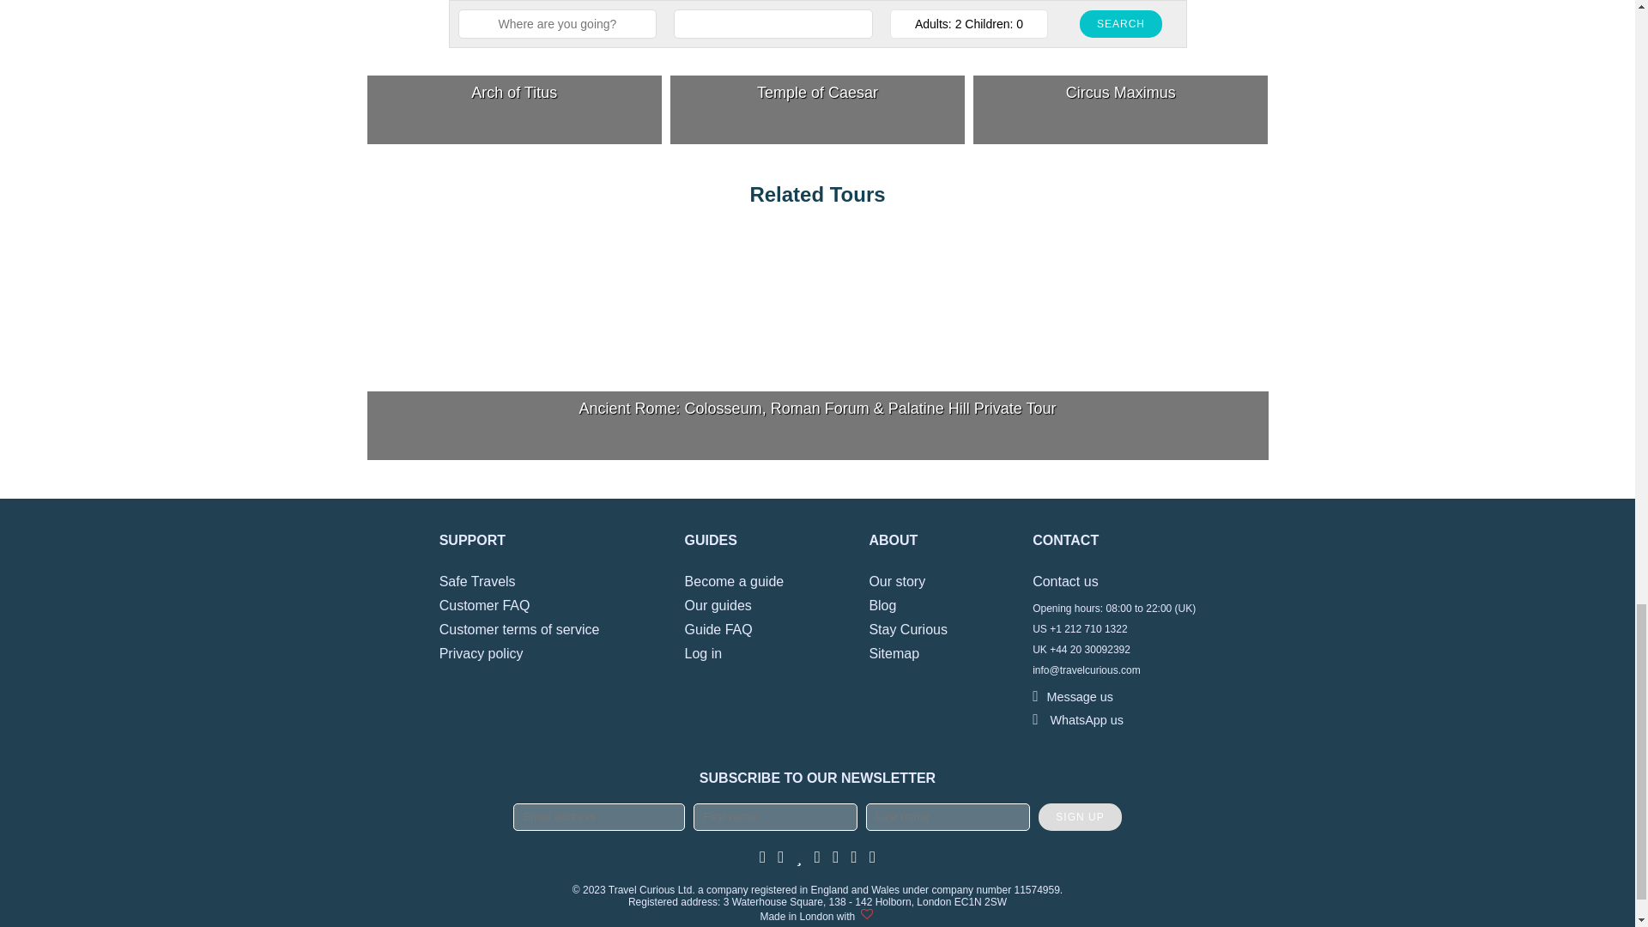 This screenshot has width=1648, height=927. I want to click on Privacy policy, so click(482, 653).